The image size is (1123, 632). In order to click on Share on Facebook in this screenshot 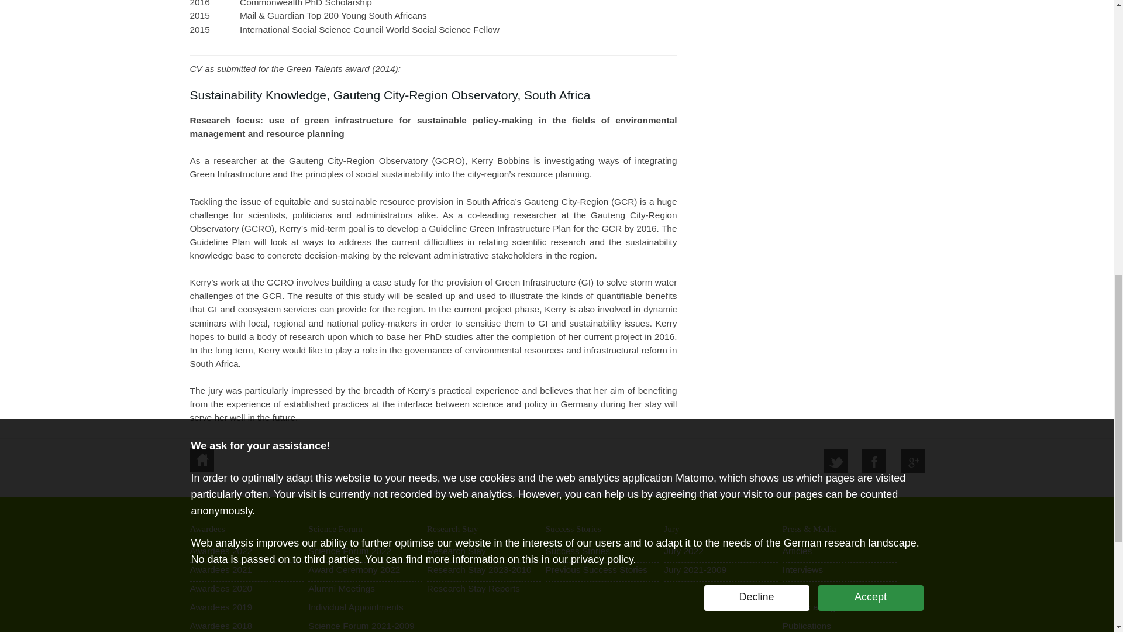, I will do `click(874, 461)`.